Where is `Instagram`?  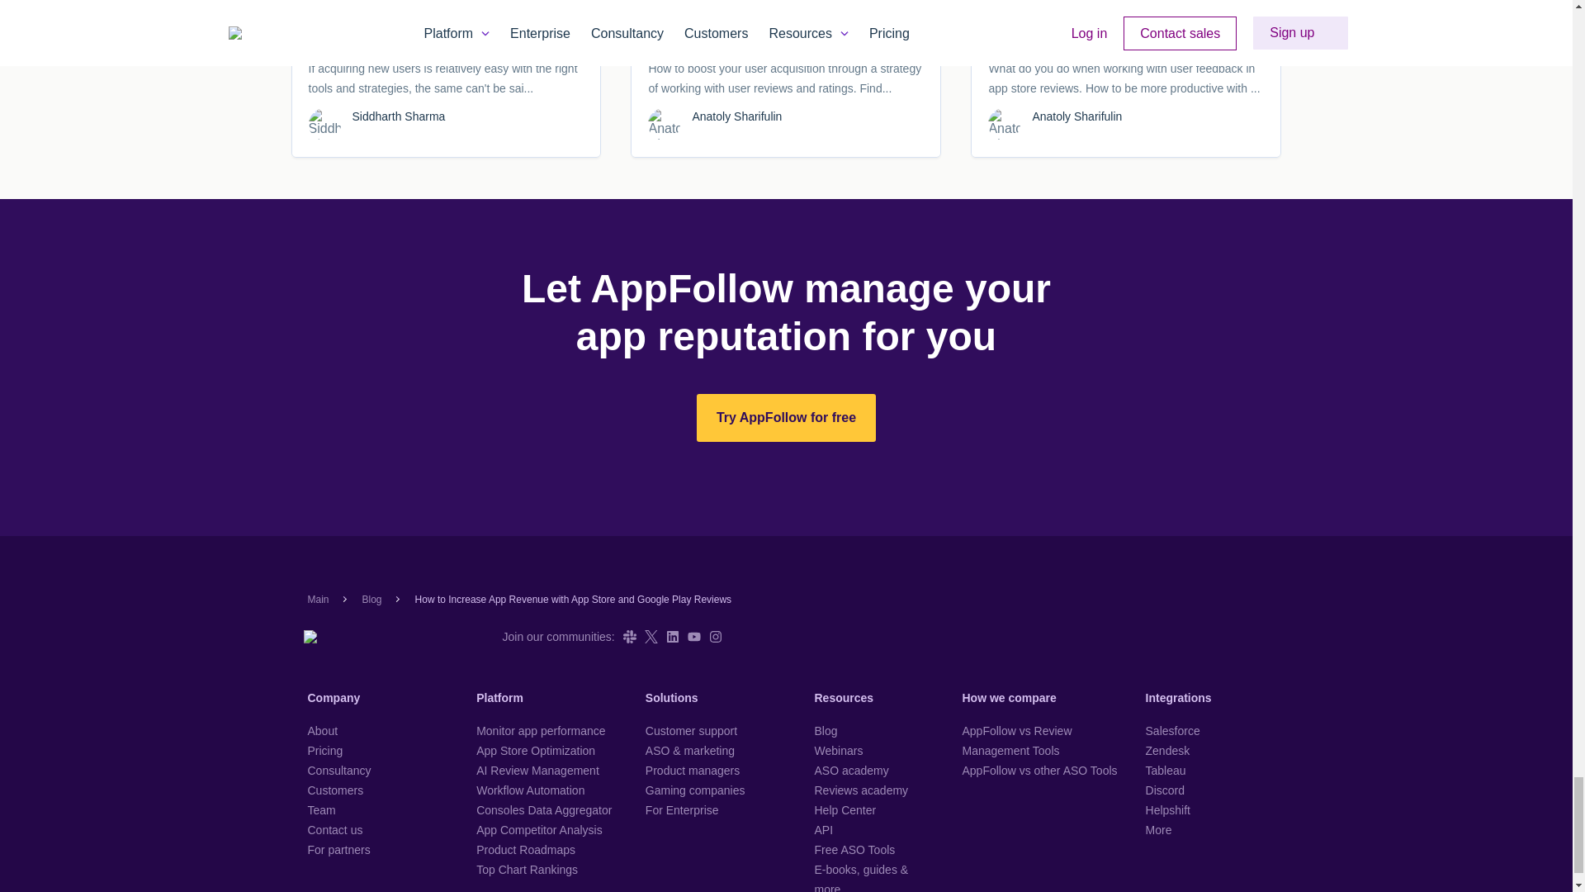
Instagram is located at coordinates (715, 636).